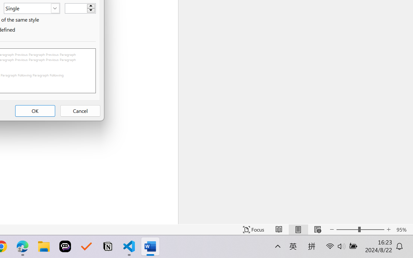 The image size is (413, 258). What do you see at coordinates (108, 246) in the screenshot?
I see `Notion` at bounding box center [108, 246].